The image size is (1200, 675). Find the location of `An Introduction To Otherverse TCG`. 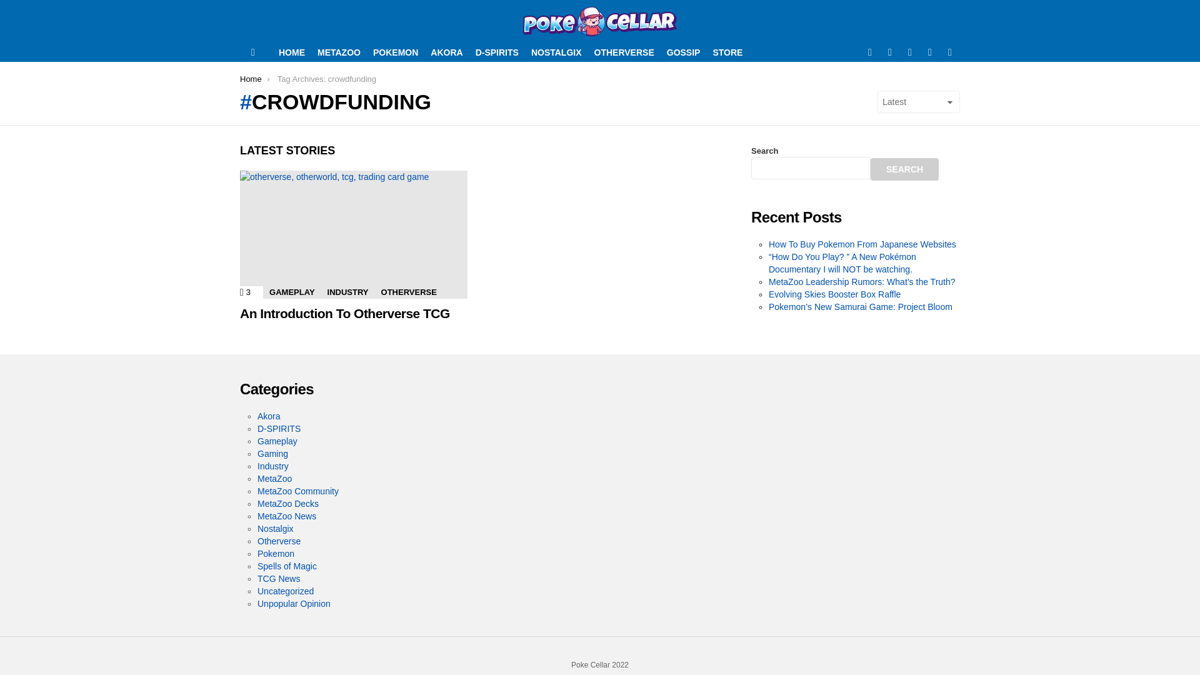

An Introduction To Otherverse TCG is located at coordinates (345, 314).